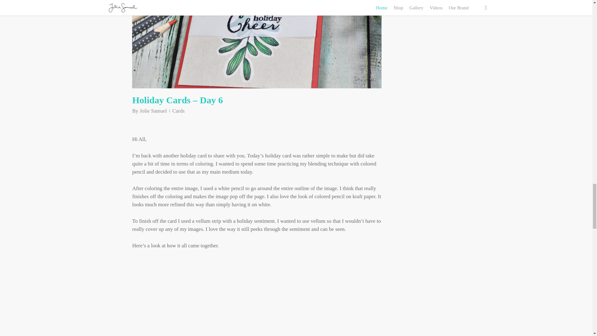 The height and width of the screenshot is (336, 597). Describe the element at coordinates (178, 111) in the screenshot. I see `Cards` at that location.